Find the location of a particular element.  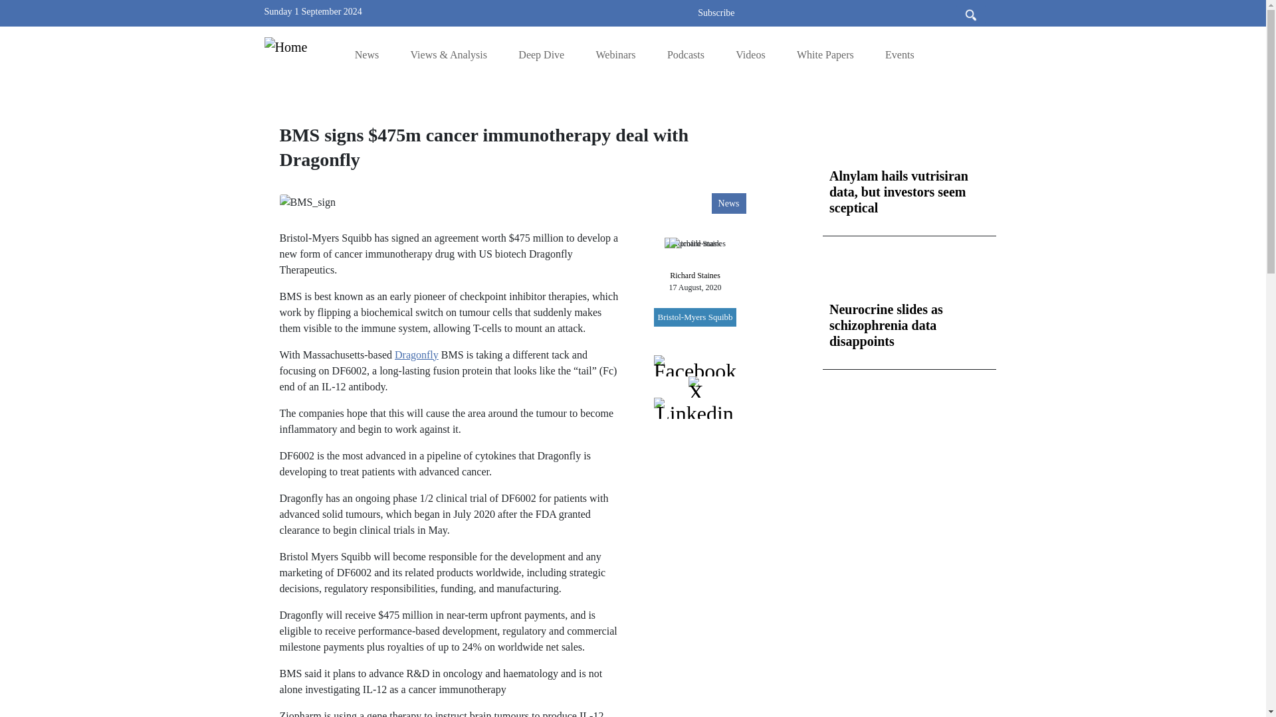

X is located at coordinates (623, 11).